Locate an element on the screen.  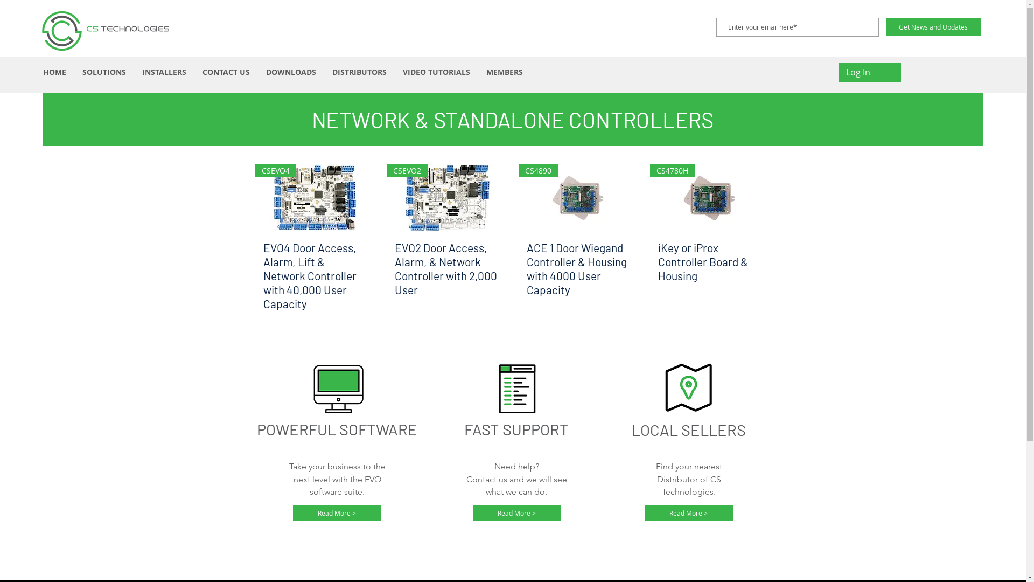
CS4890 is located at coordinates (578, 198).